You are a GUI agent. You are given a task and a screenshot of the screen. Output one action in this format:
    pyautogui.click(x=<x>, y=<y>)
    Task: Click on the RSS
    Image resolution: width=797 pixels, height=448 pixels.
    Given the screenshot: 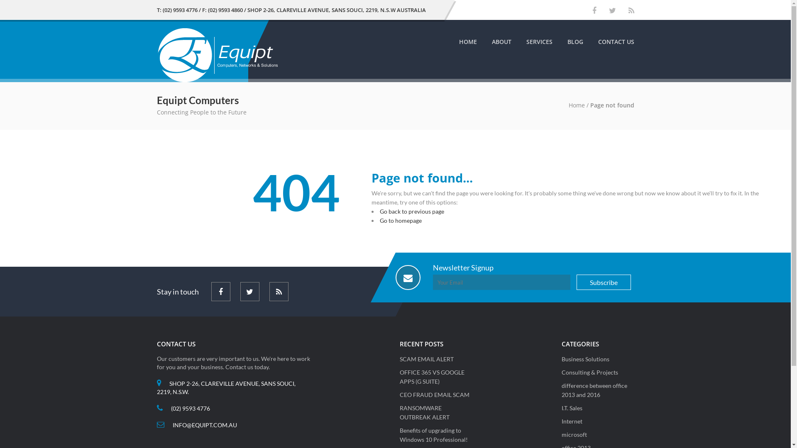 What is the action you would take?
    pyautogui.click(x=279, y=292)
    